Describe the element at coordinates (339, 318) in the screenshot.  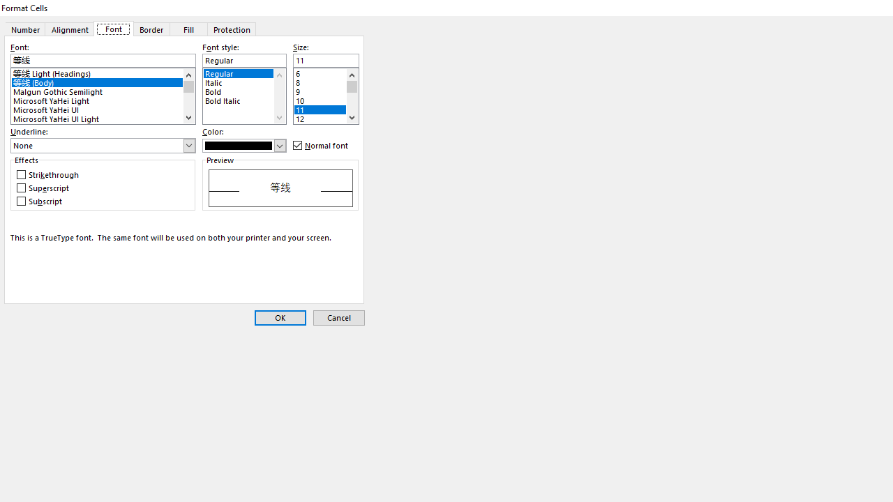
I see `Cancel` at that location.